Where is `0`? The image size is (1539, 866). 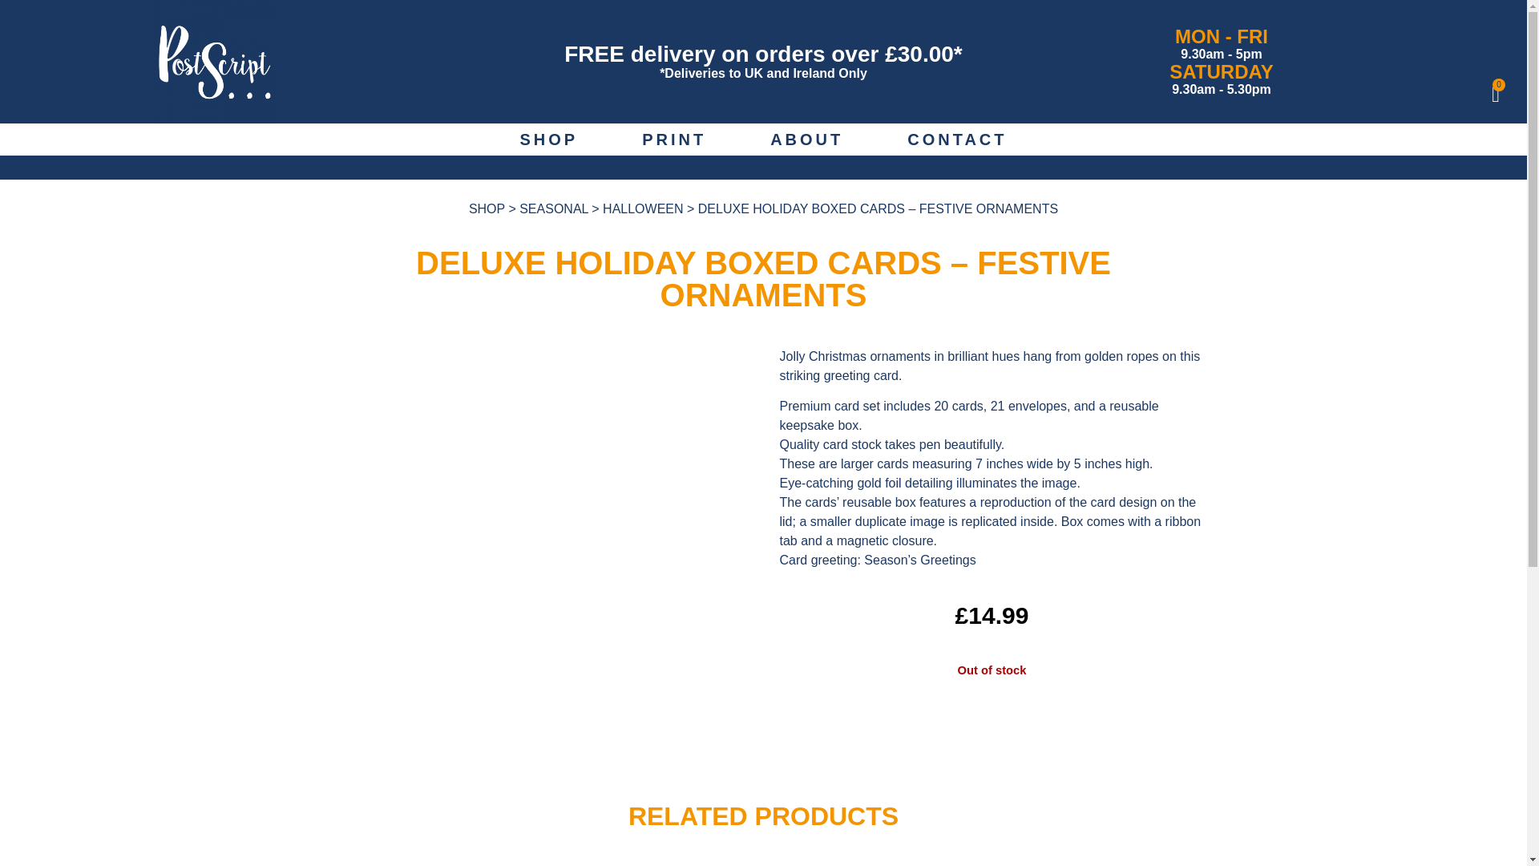
0 is located at coordinates (1496, 95).